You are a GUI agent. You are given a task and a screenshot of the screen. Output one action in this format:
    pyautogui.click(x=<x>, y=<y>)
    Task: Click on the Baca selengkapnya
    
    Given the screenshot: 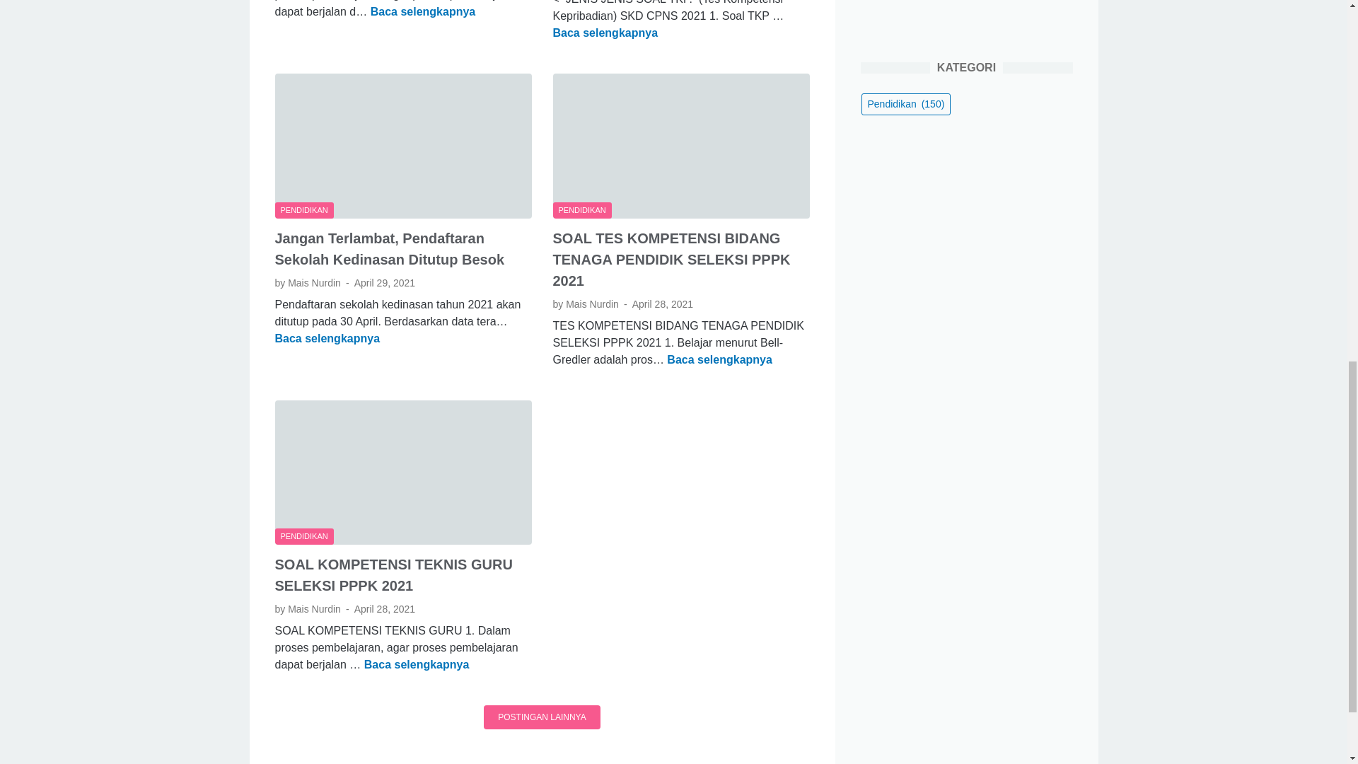 What is the action you would take?
    pyautogui.click(x=605, y=33)
    